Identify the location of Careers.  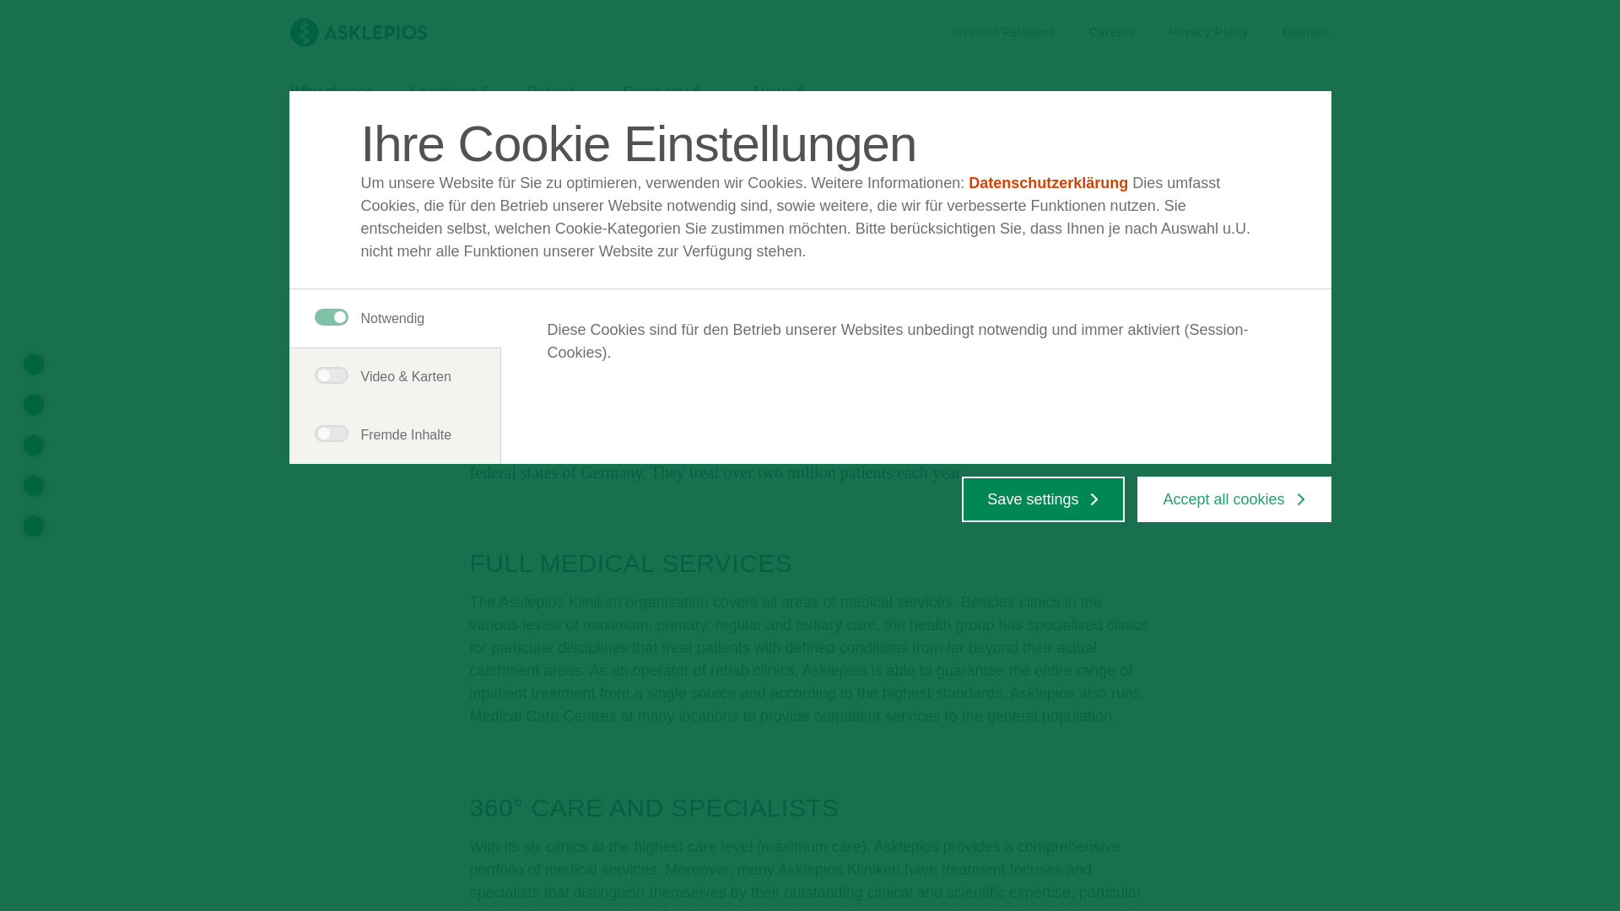
(332, 107).